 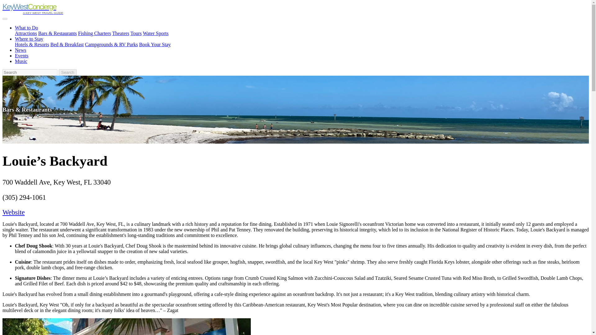 What do you see at coordinates (155, 45) in the screenshot?
I see `Book Your Stay` at bounding box center [155, 45].